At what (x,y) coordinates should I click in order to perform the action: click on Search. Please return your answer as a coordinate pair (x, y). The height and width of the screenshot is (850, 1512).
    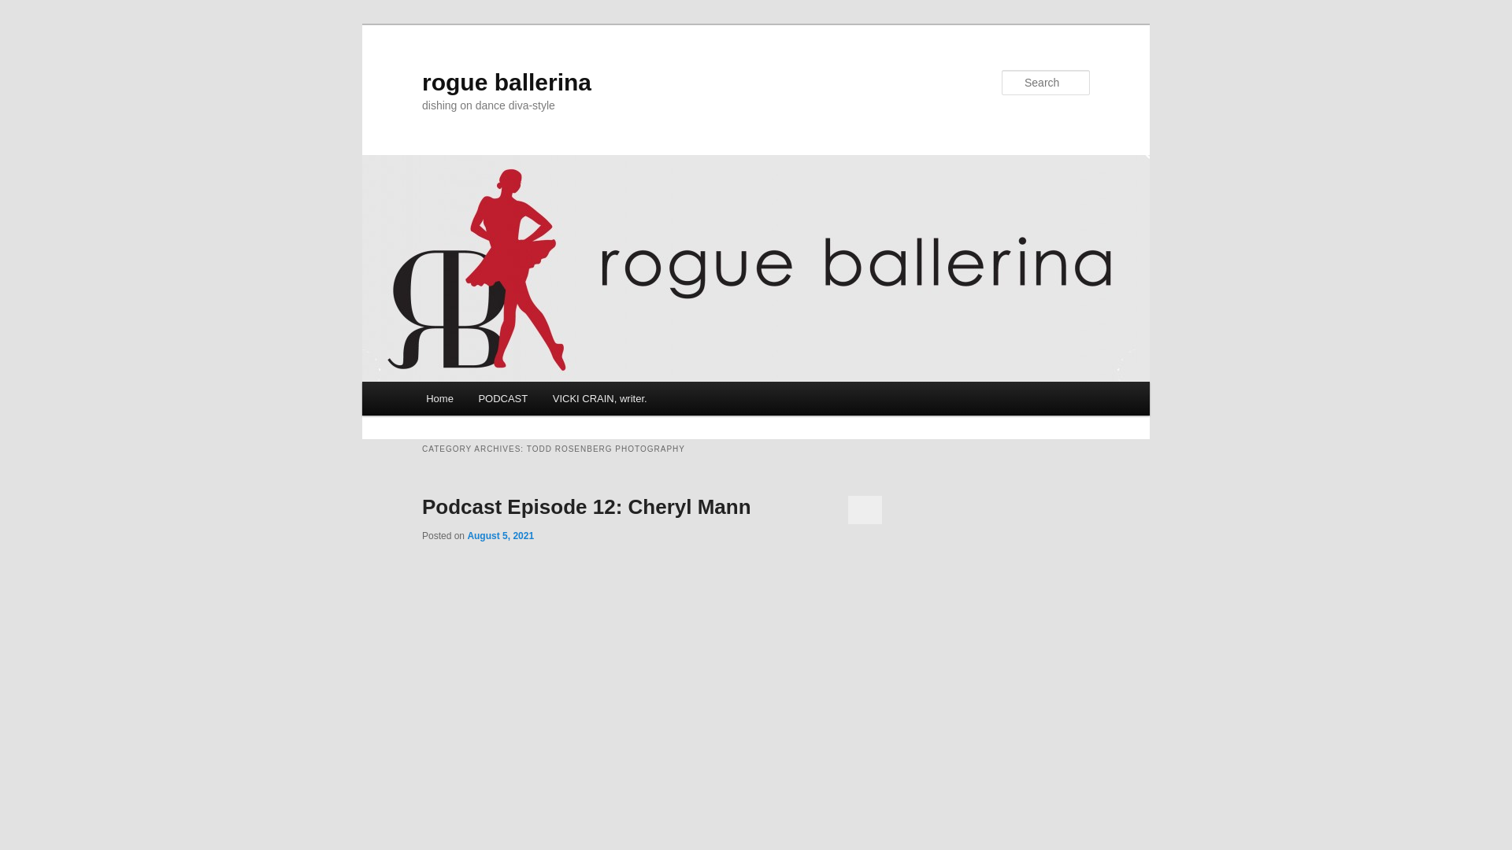
    Looking at the image, I should click on (25, 9).